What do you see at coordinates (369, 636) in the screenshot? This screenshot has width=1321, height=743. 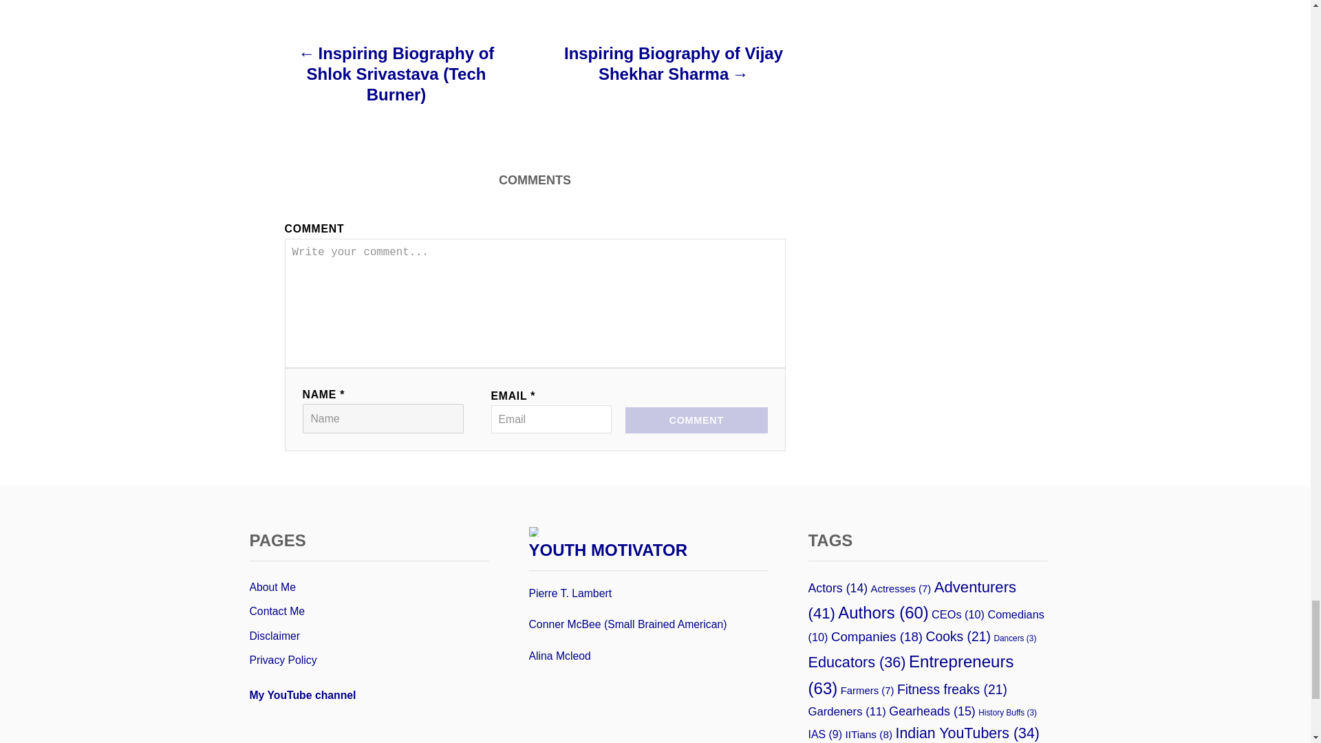 I see `Disclaimer` at bounding box center [369, 636].